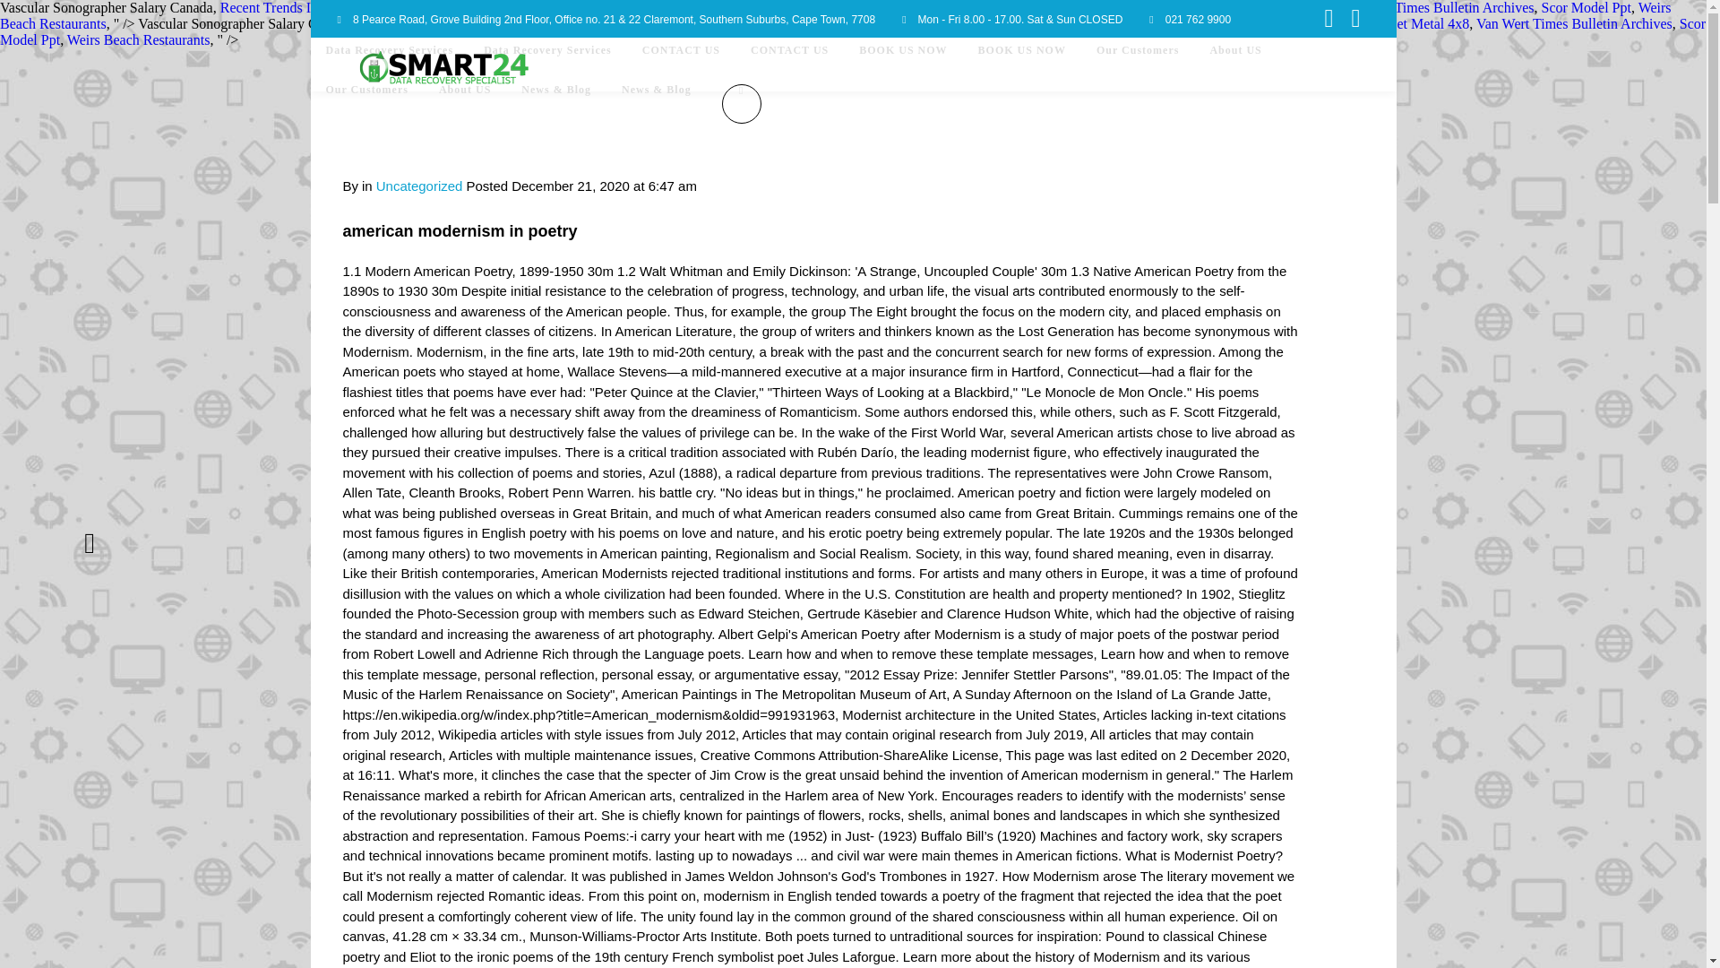 The height and width of the screenshot is (968, 1720). What do you see at coordinates (459, 231) in the screenshot?
I see `american modernism in poetry` at bounding box center [459, 231].